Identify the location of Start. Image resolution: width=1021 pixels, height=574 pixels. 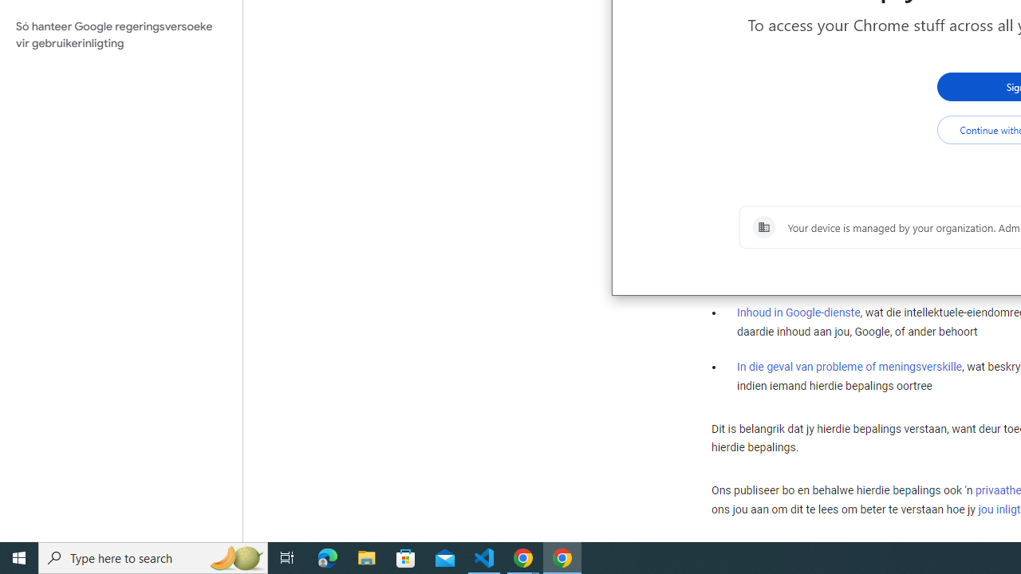
(19, 558).